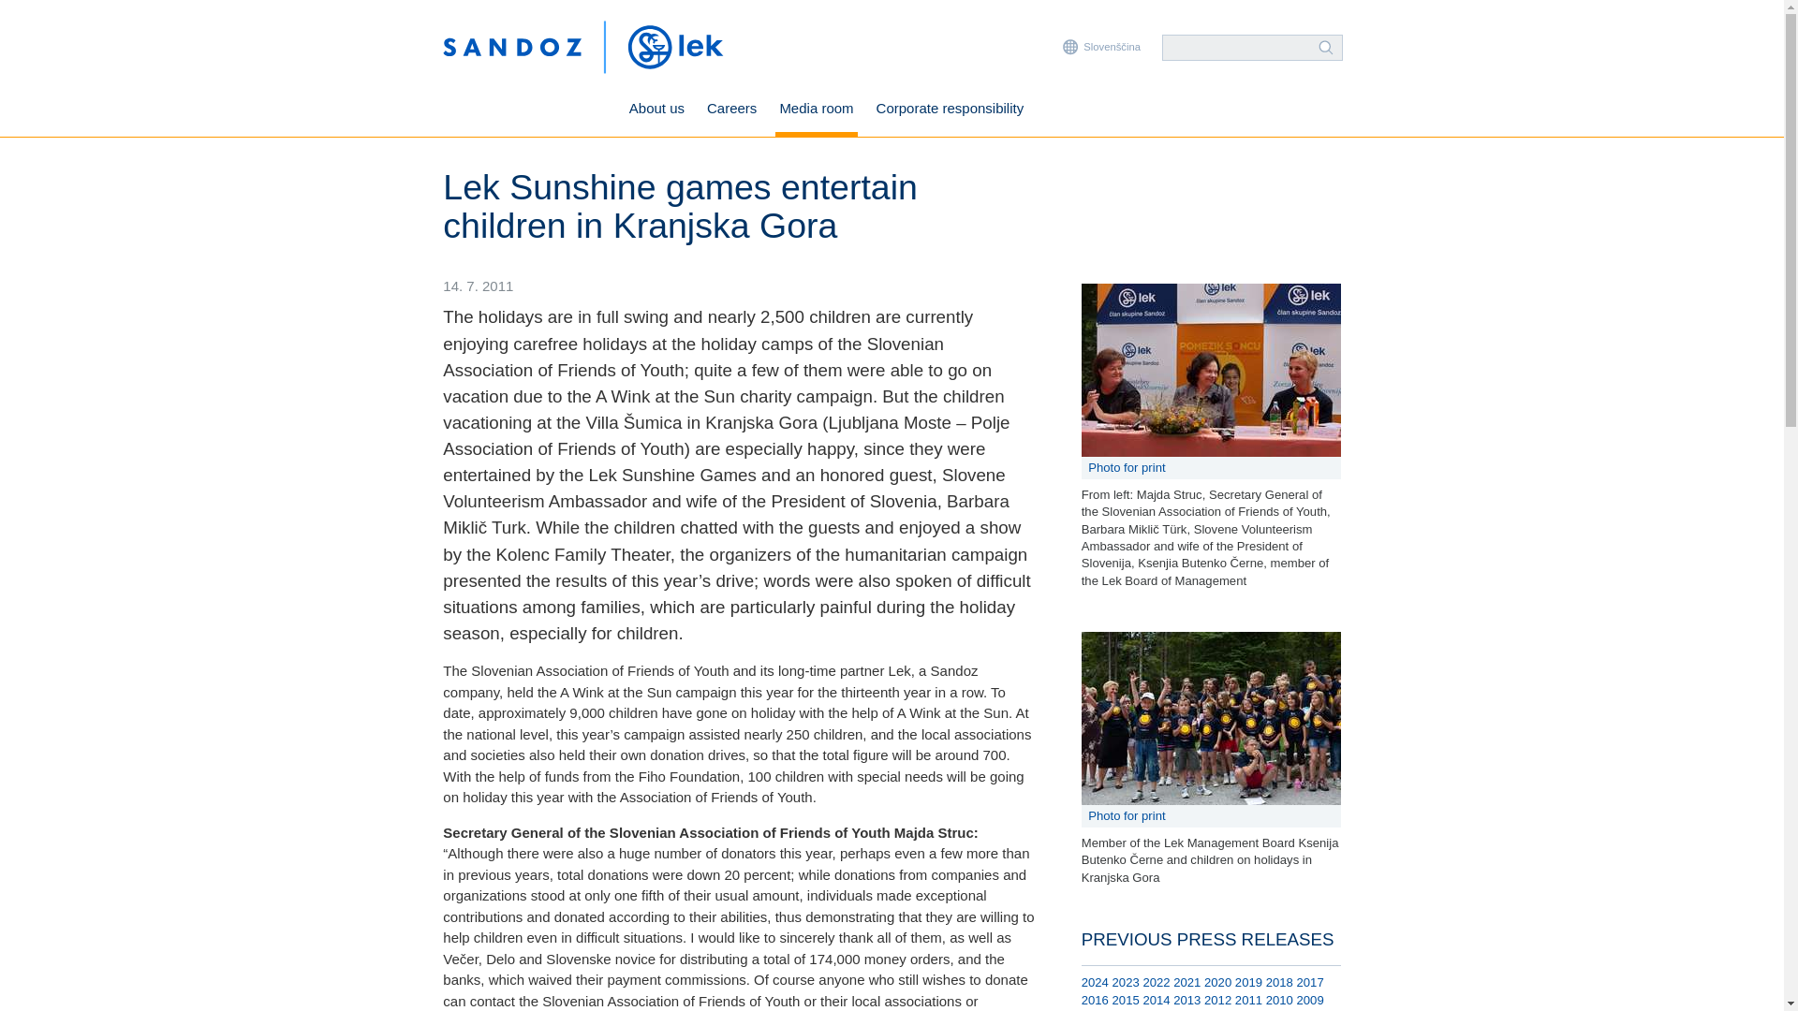 Image resolution: width=1798 pixels, height=1011 pixels. I want to click on Careers, so click(731, 110).